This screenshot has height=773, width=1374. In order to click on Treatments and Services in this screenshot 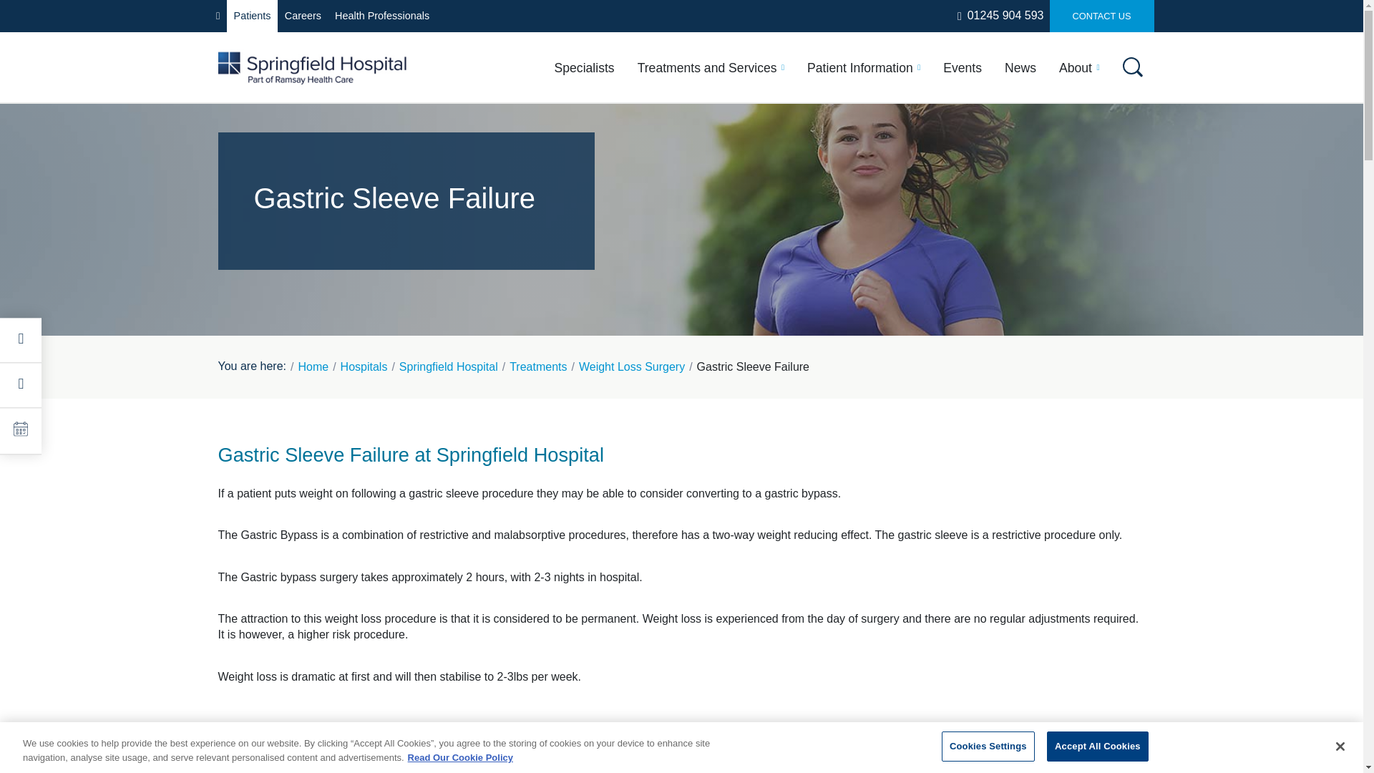, I will do `click(711, 67)`.